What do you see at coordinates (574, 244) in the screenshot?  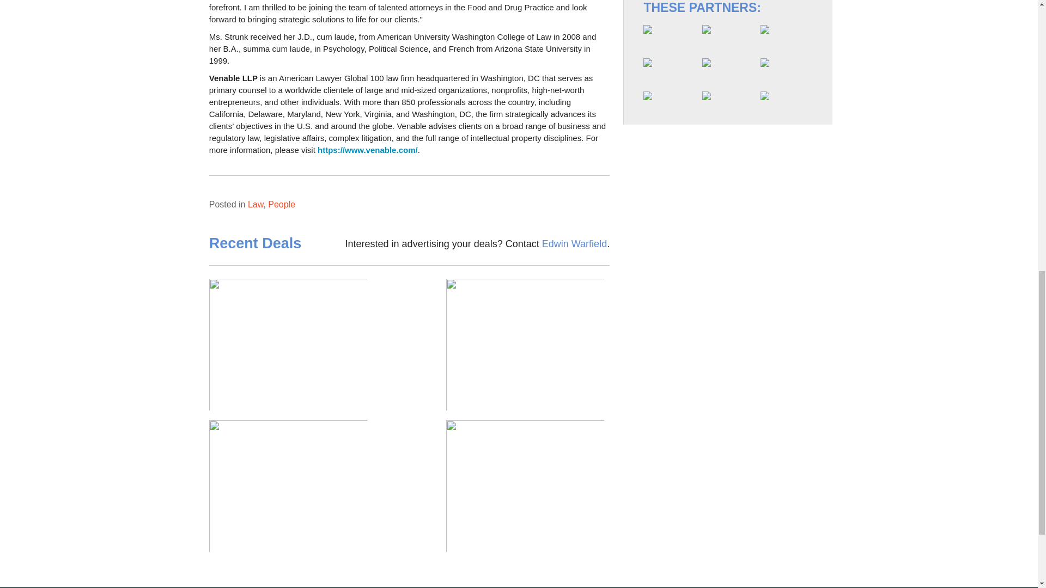 I see `Edwin Warfield` at bounding box center [574, 244].